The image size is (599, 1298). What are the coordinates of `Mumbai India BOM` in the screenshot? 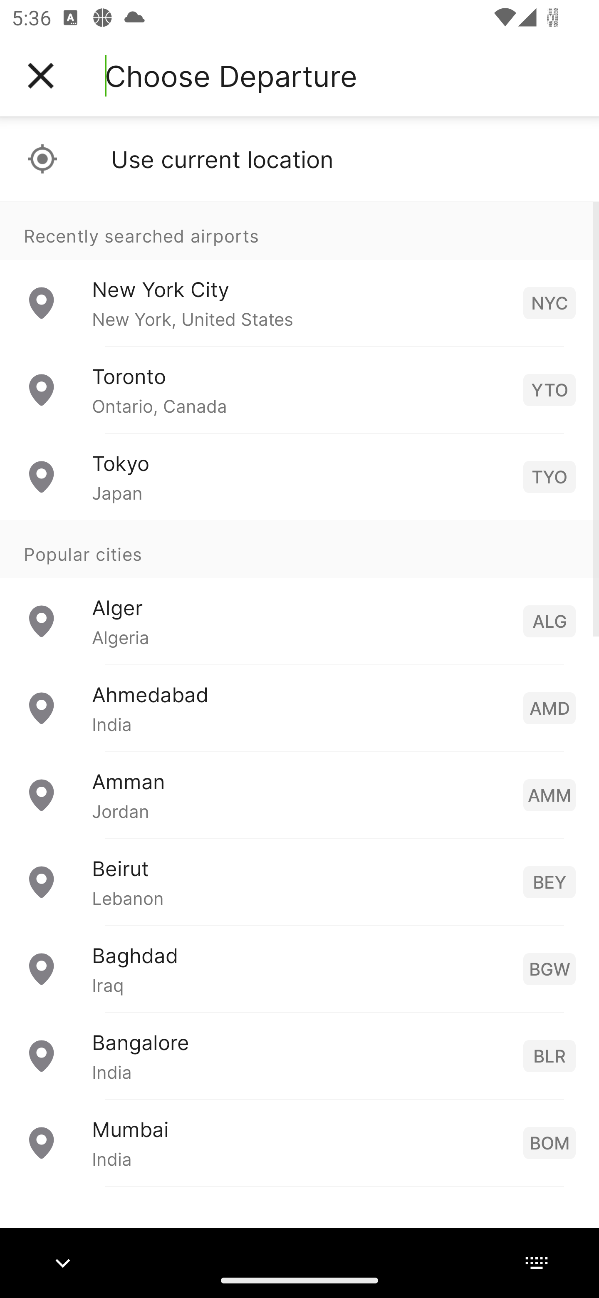 It's located at (299, 1142).